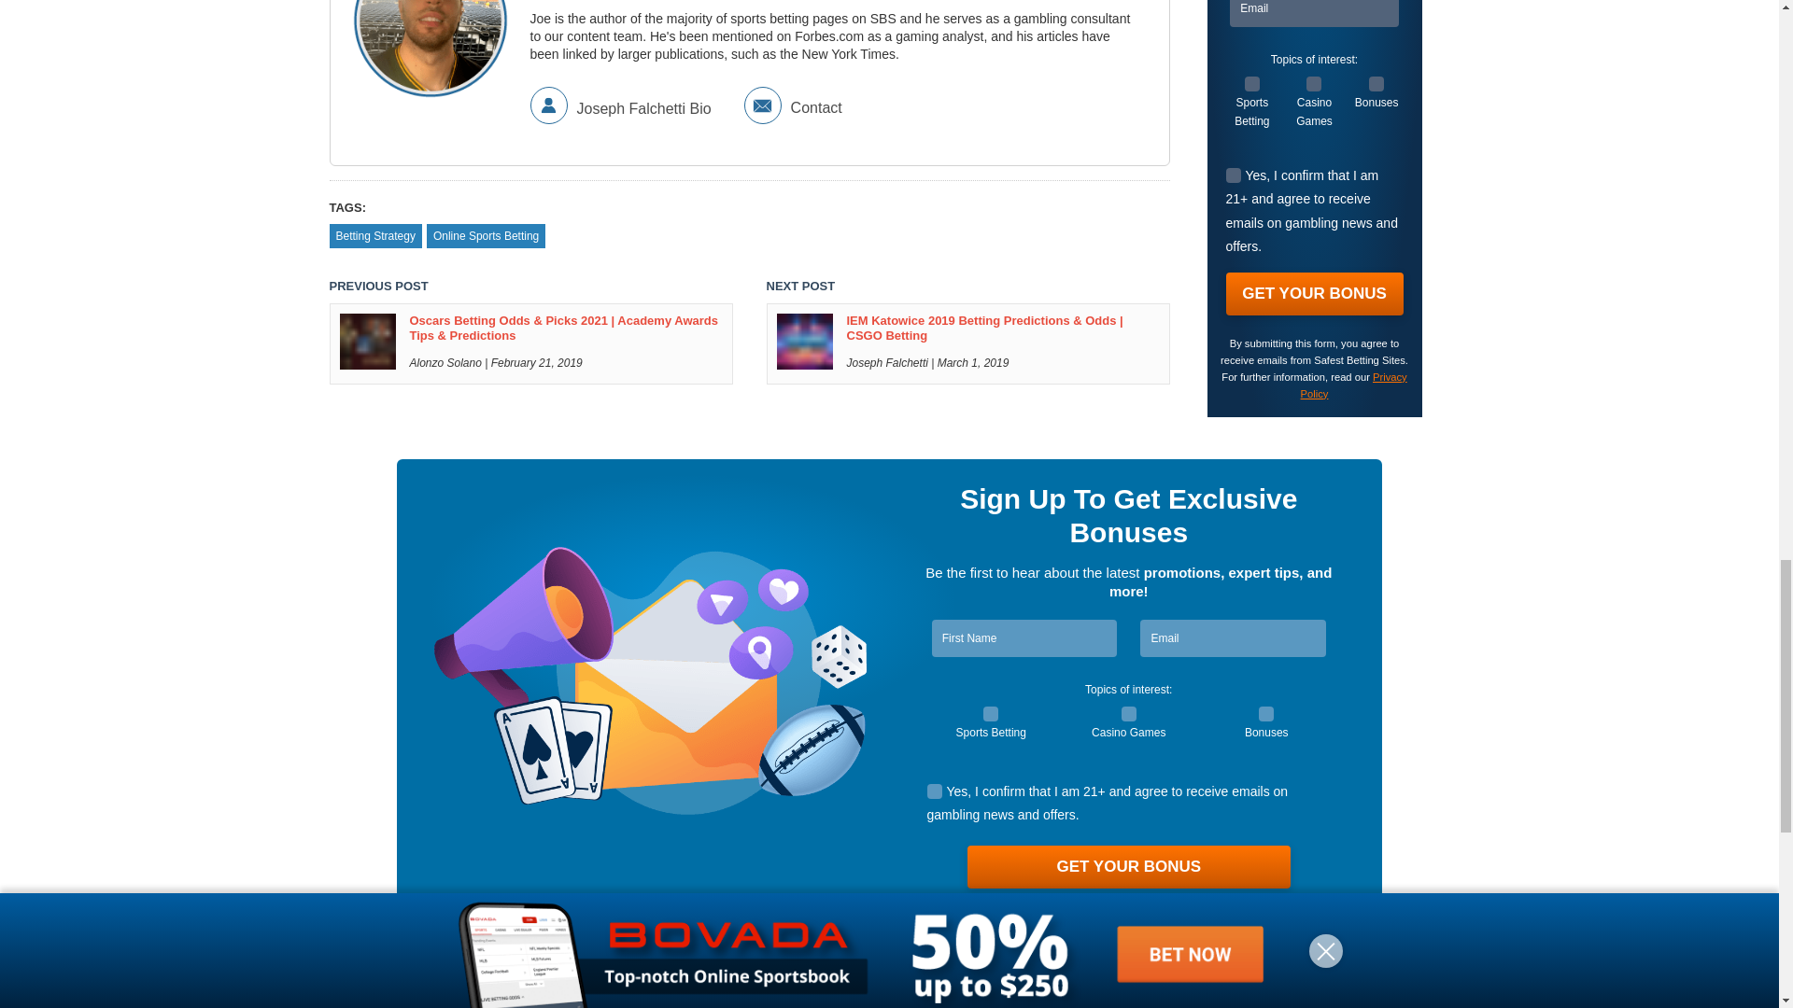 This screenshot has height=1008, width=1793. Describe the element at coordinates (1164, 907) in the screenshot. I see `Read Our Policy on Privacy` at that location.